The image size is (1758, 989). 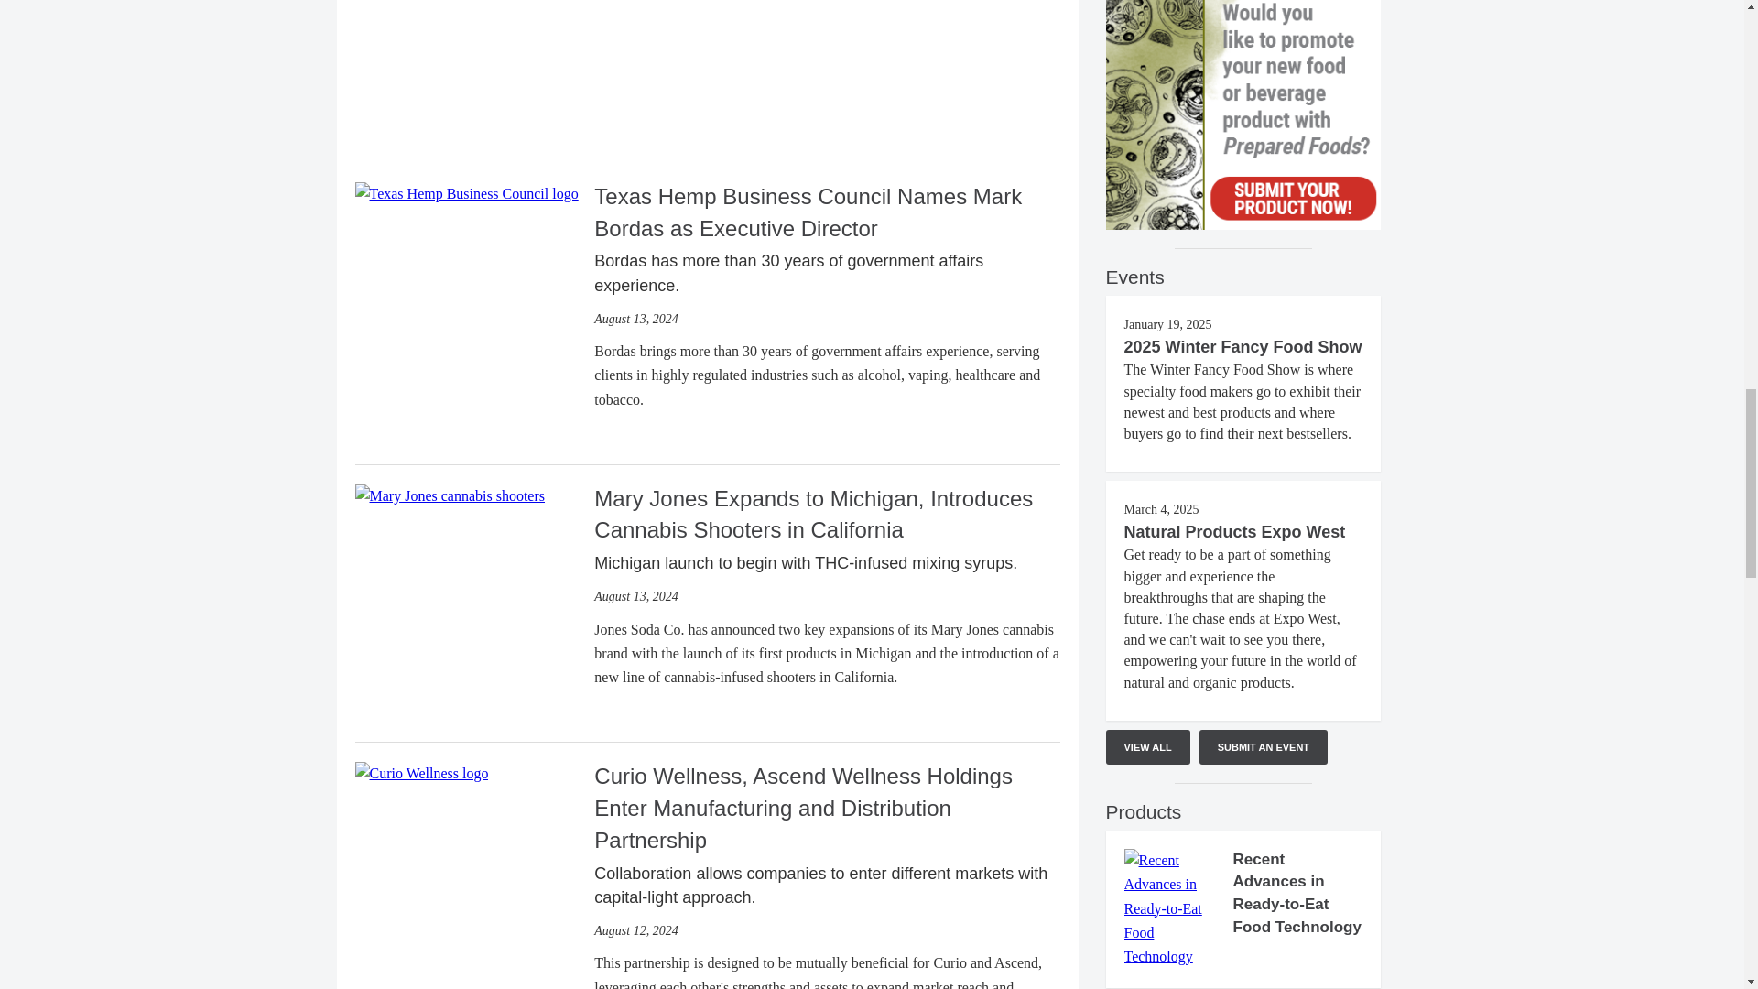 I want to click on Mary Jones cannabis shooters, so click(x=450, y=496).